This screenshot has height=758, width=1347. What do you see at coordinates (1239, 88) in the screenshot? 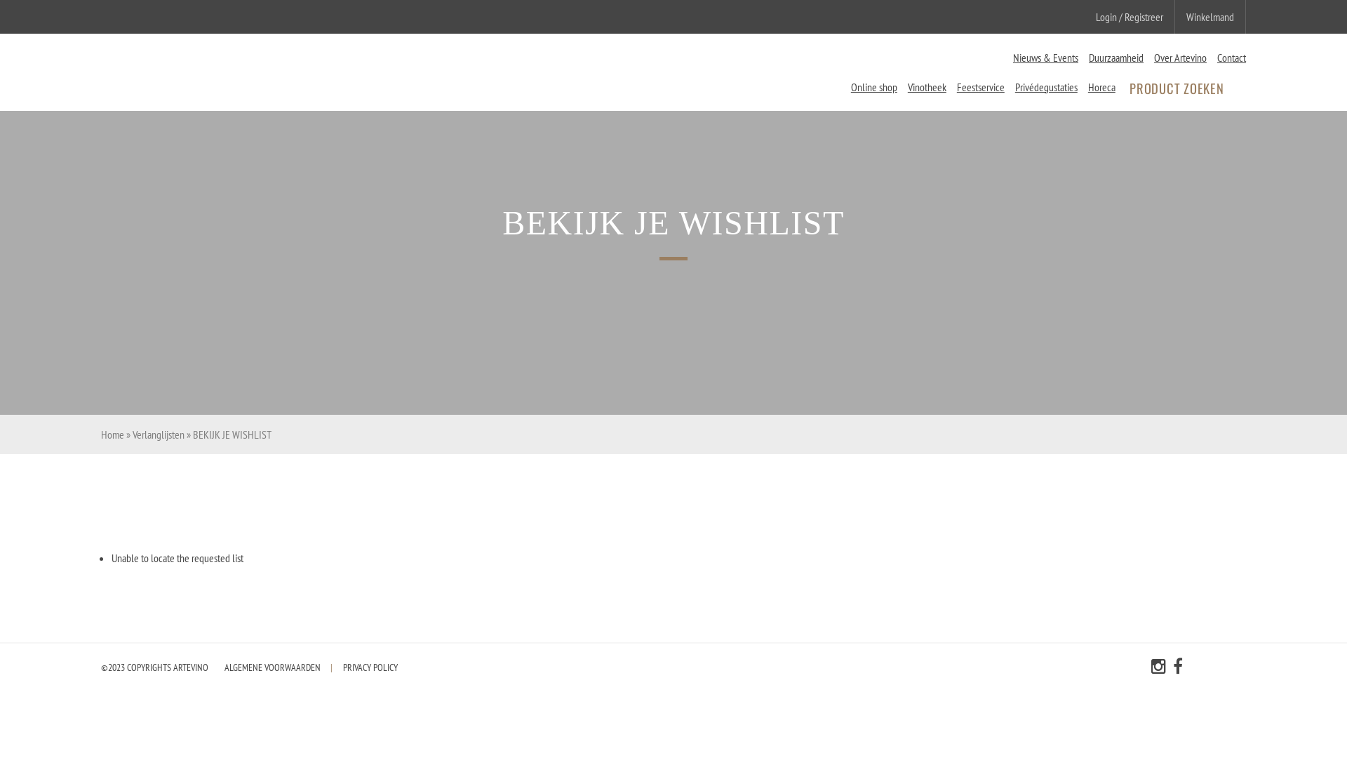
I see `Zoek` at bounding box center [1239, 88].